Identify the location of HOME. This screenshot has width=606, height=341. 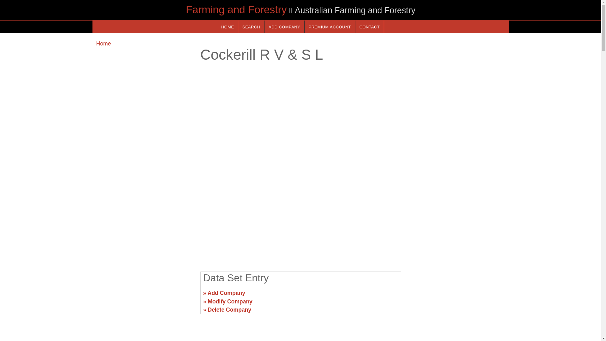
(227, 27).